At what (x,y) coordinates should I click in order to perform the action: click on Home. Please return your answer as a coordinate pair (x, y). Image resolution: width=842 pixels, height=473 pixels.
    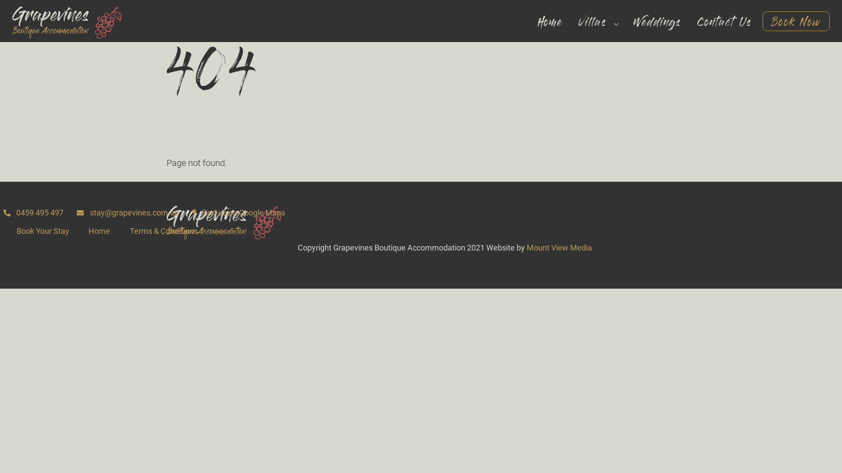
    Looking at the image, I should click on (552, 24).